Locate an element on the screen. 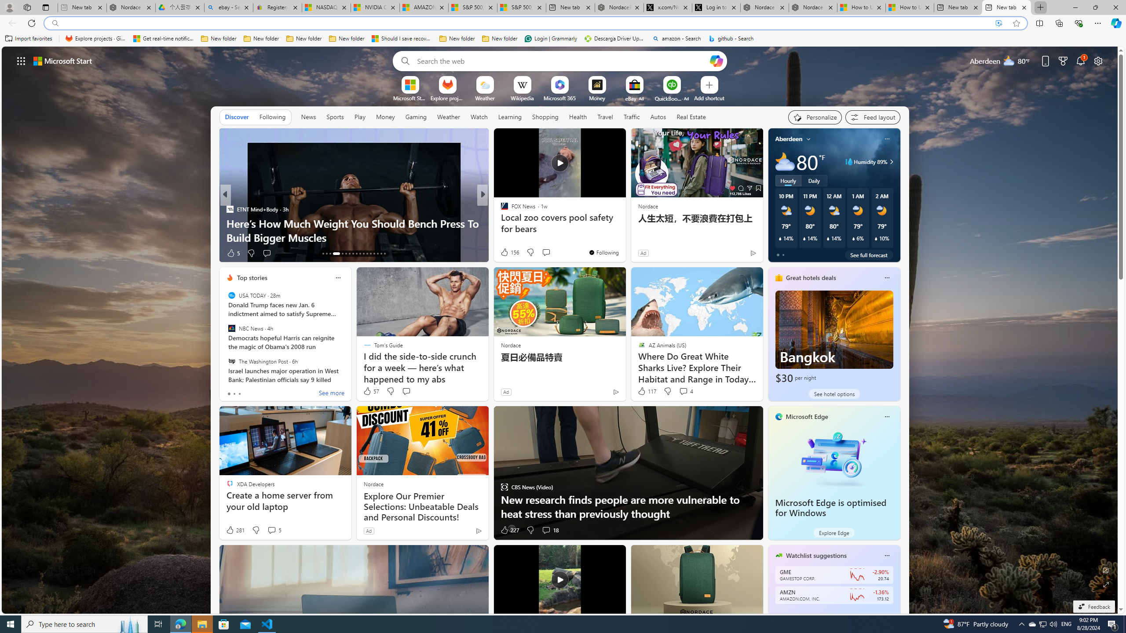  View comments 3 Comment is located at coordinates (540, 253).